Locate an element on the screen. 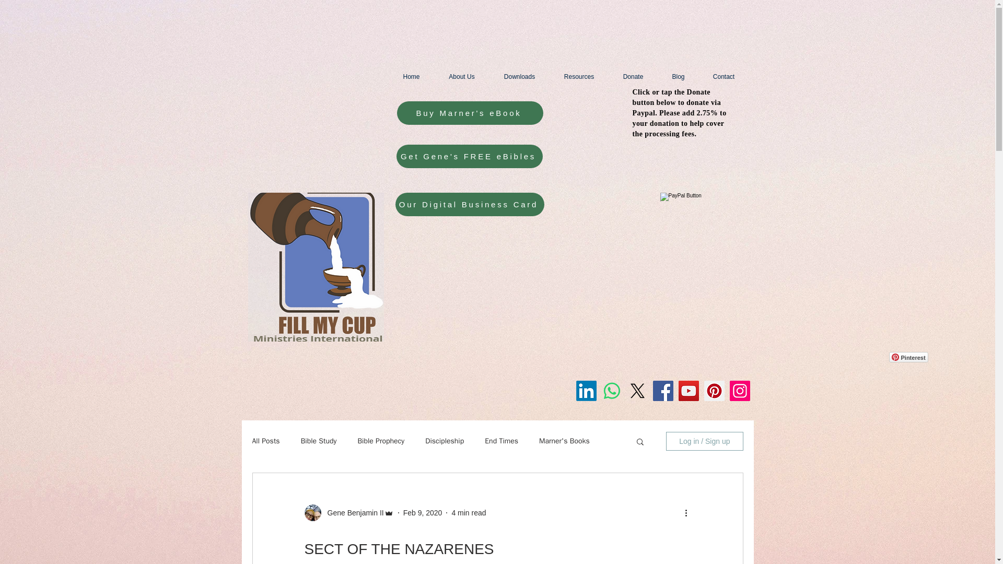  Contact is located at coordinates (724, 76).